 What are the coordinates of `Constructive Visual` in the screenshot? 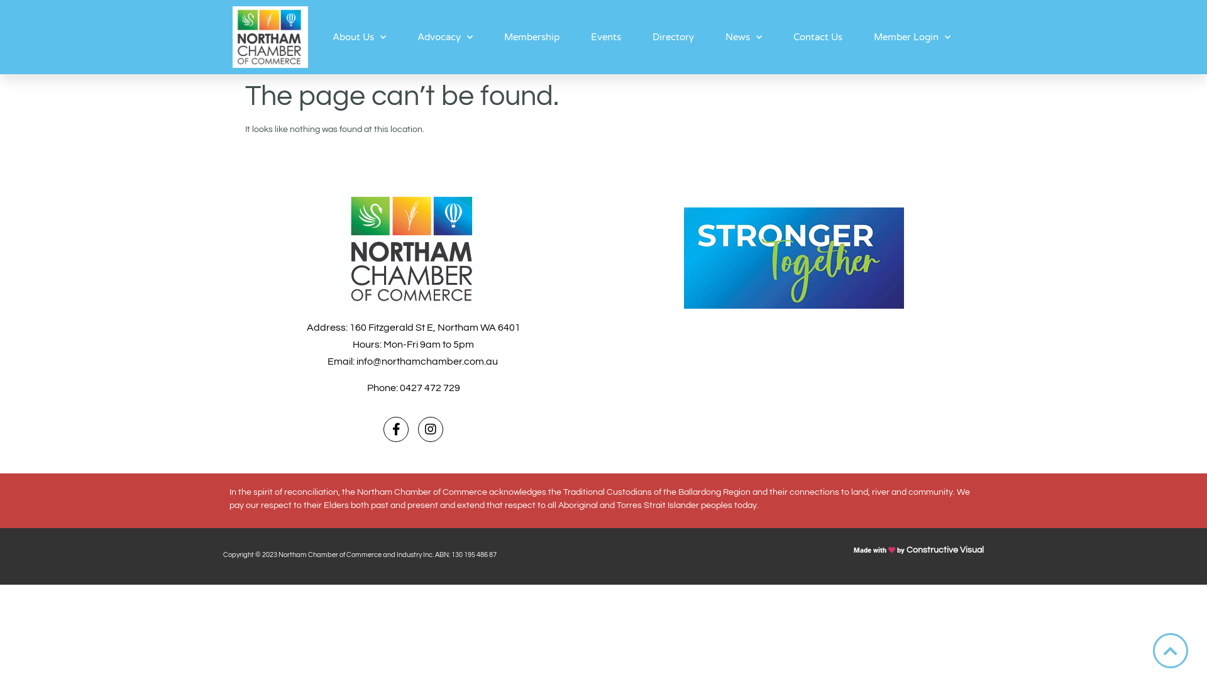 It's located at (945, 550).